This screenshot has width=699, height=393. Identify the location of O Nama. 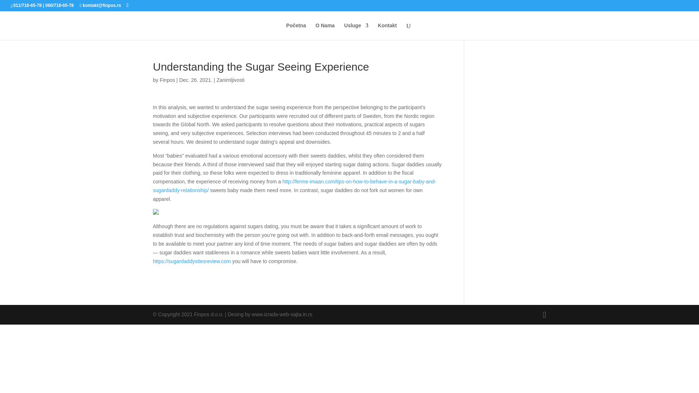
(325, 31).